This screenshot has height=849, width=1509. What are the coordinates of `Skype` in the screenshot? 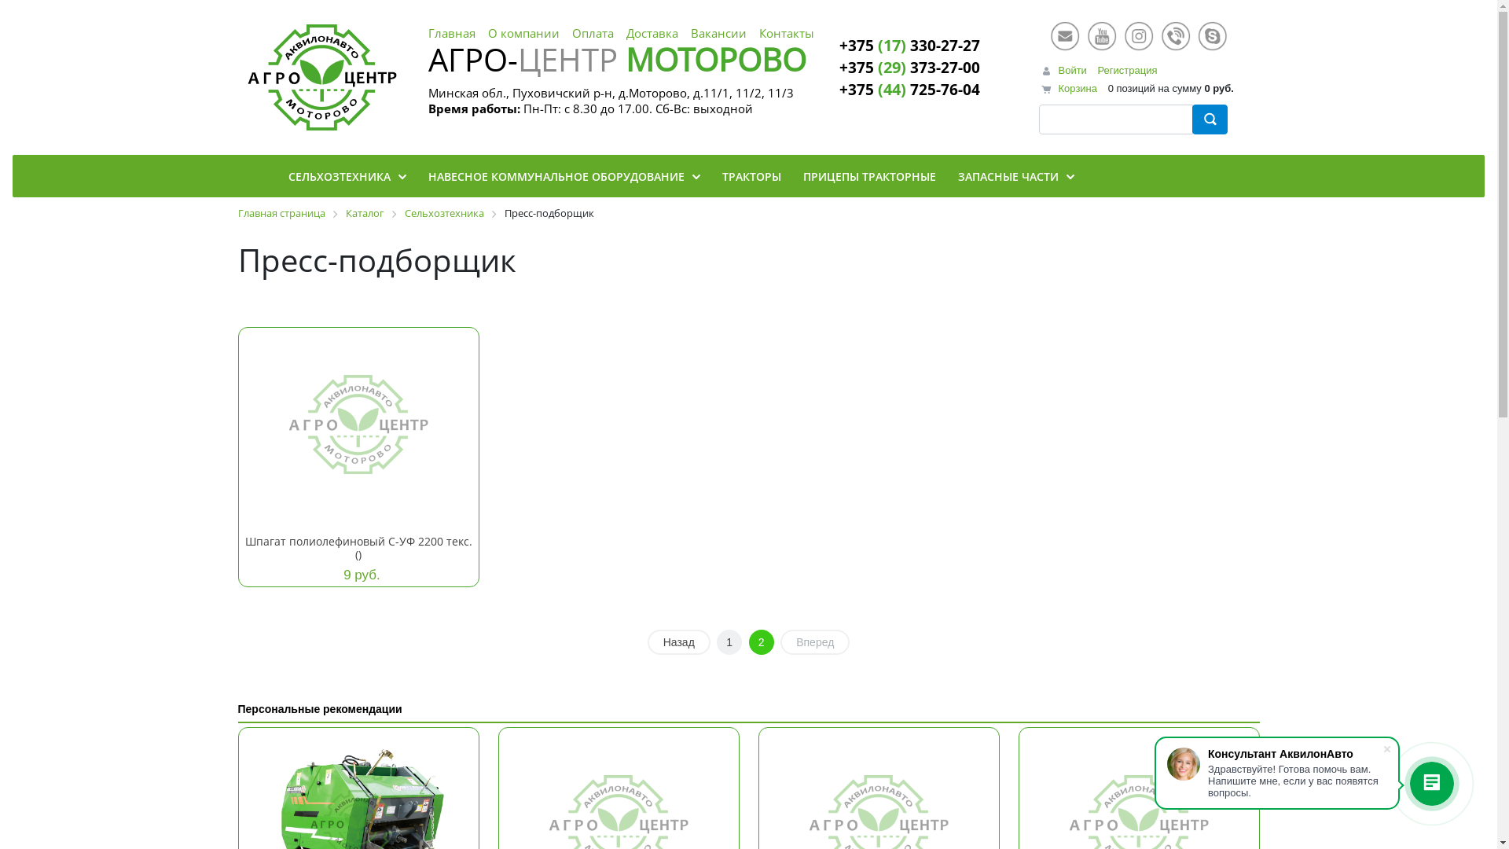 It's located at (1213, 35).